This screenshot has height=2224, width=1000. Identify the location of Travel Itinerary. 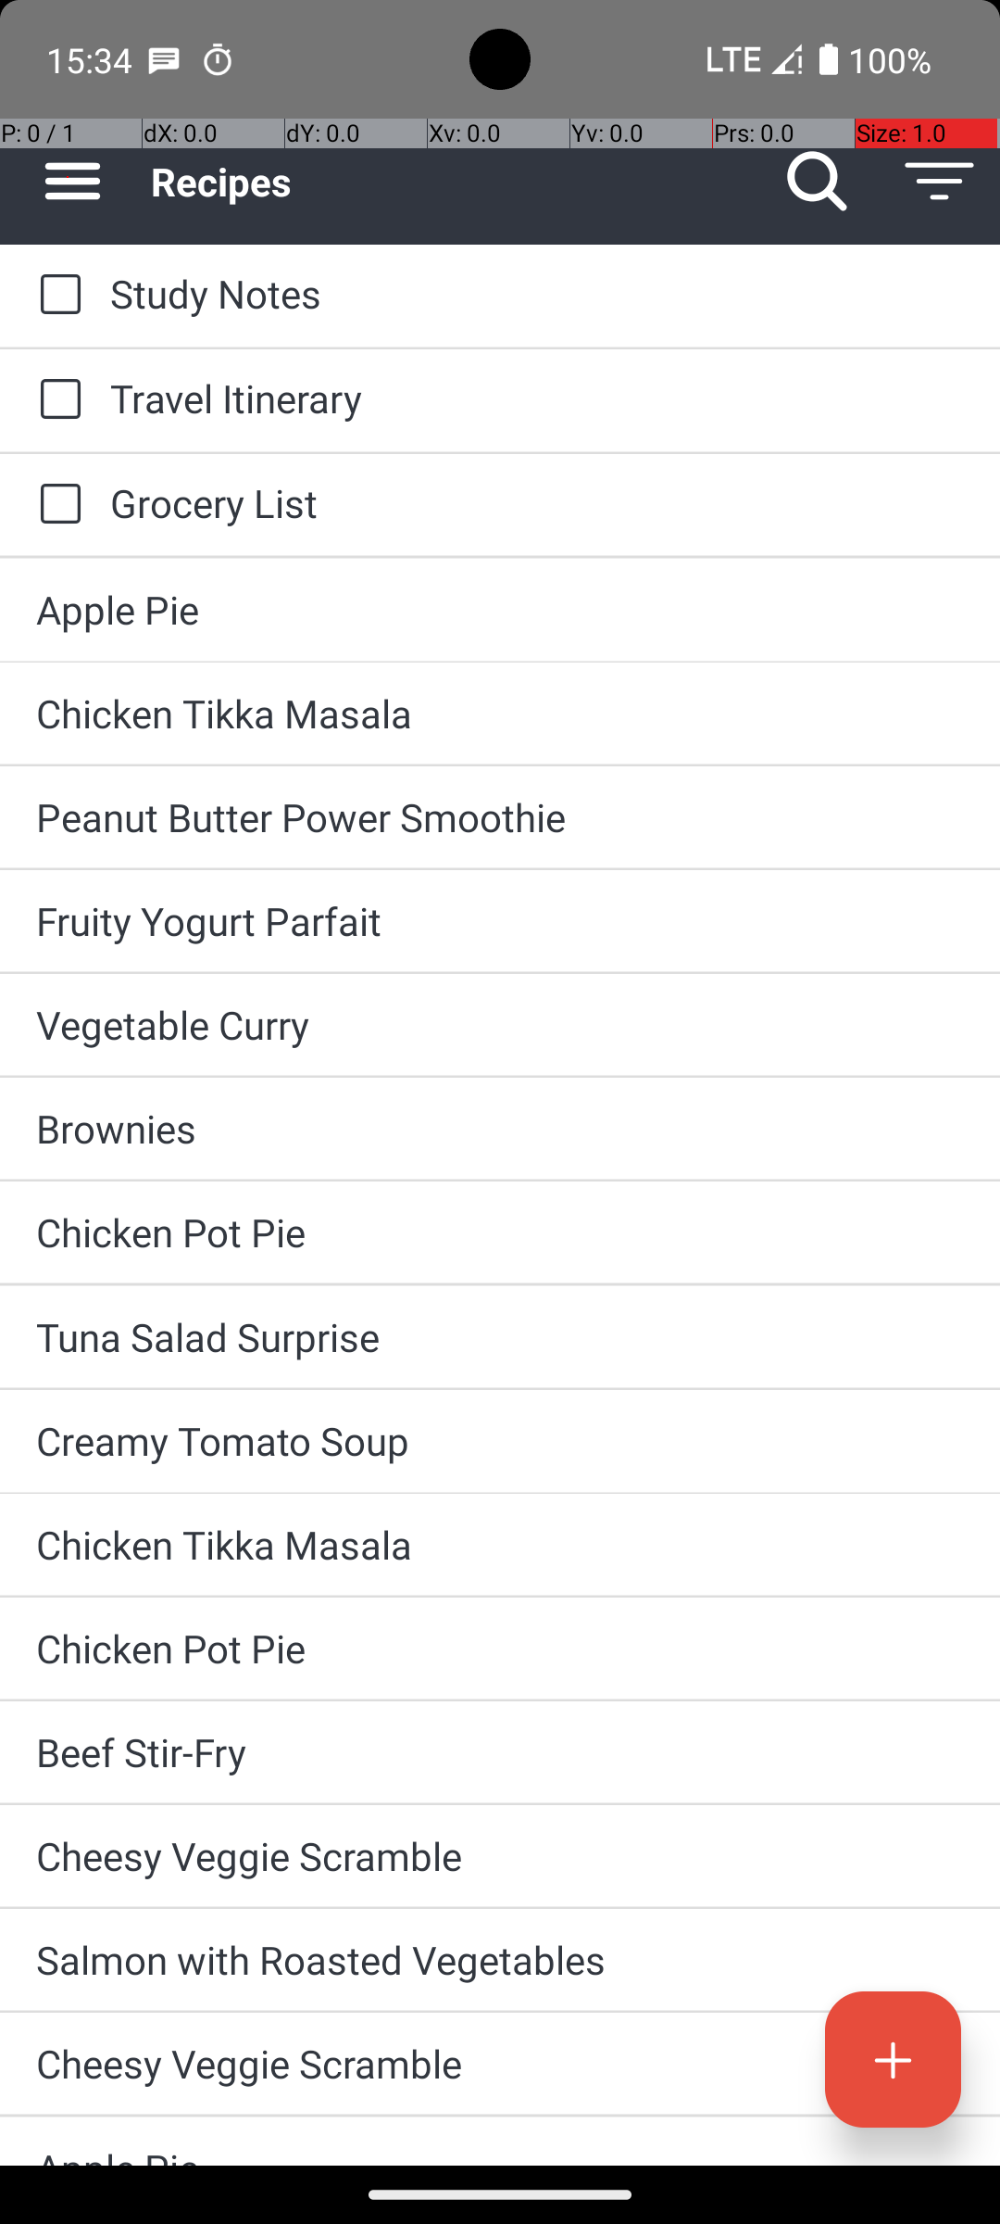
(537, 398).